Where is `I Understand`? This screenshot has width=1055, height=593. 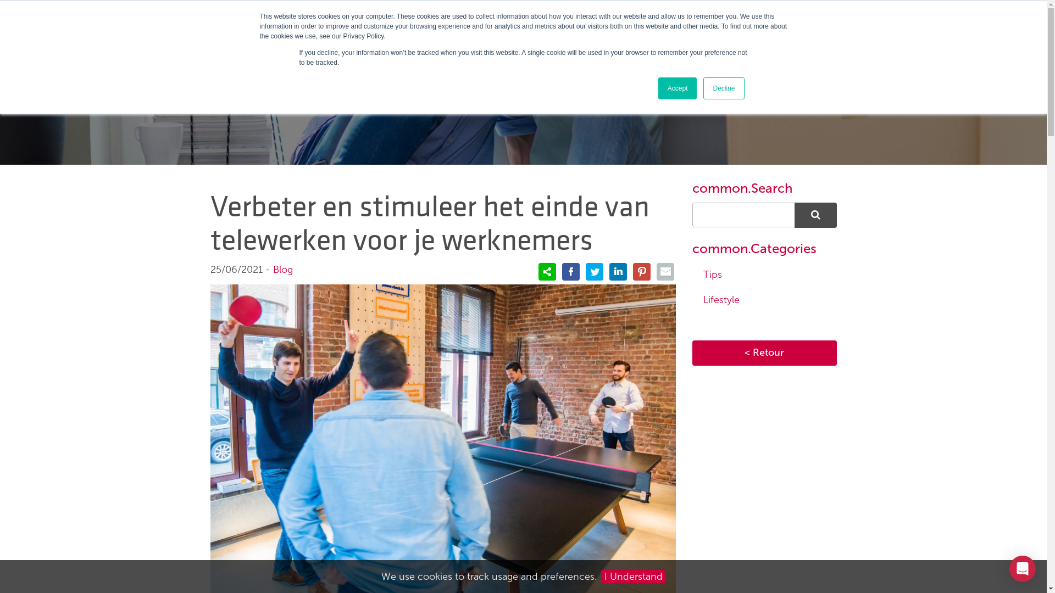 I Understand is located at coordinates (634, 577).